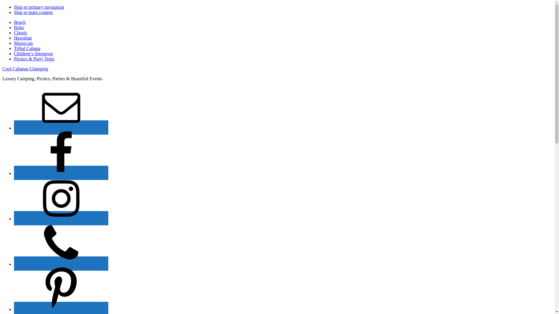  I want to click on Beach, so click(20, 22).